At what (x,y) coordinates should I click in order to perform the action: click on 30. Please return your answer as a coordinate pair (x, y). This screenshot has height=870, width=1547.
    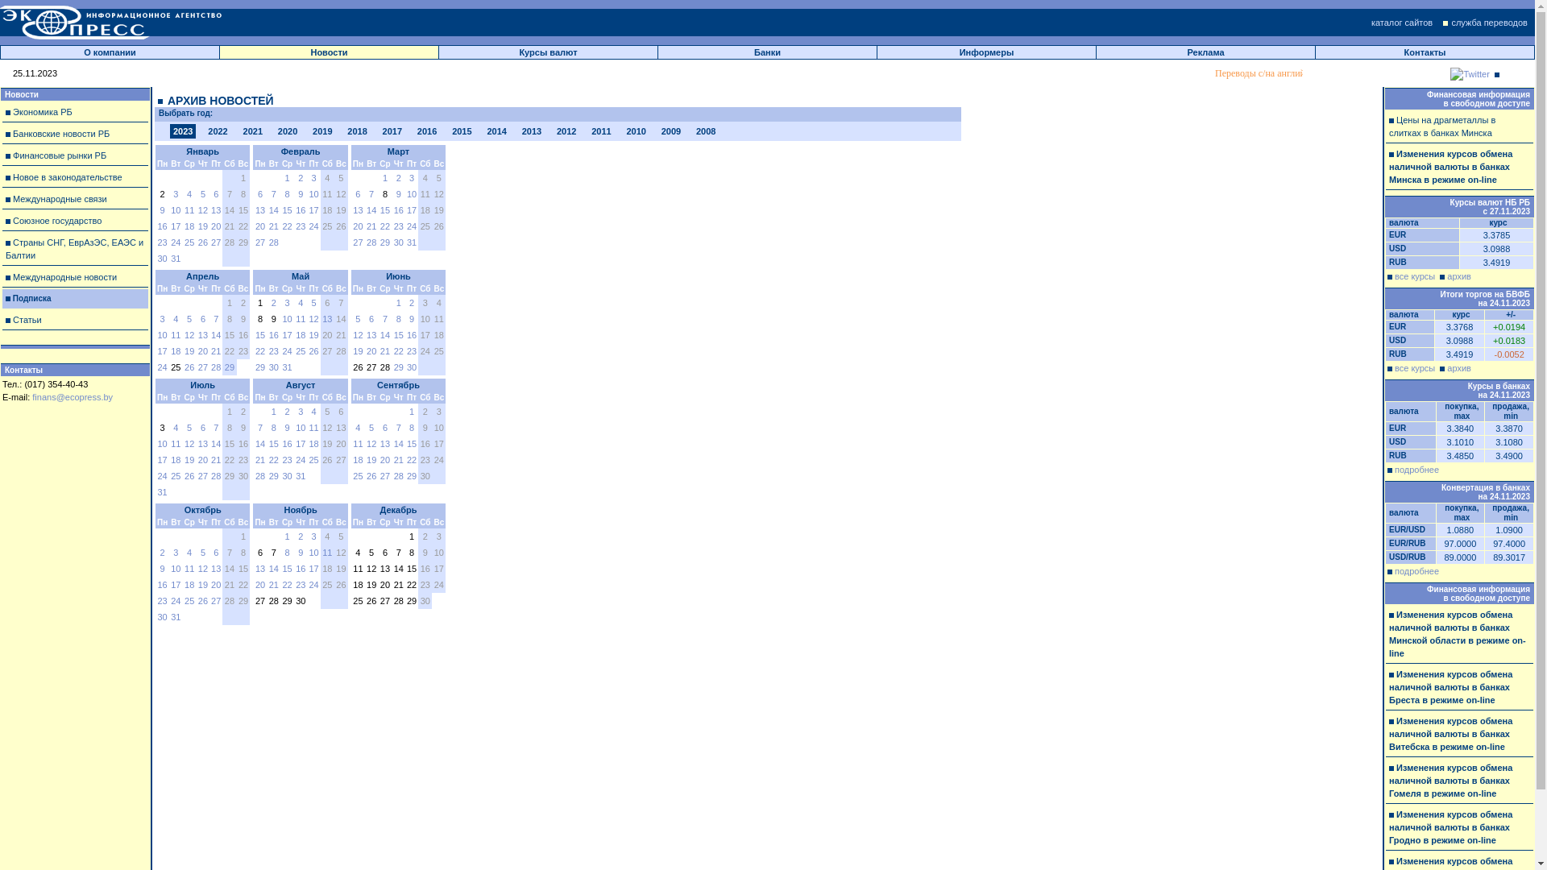
    Looking at the image, I should click on (162, 617).